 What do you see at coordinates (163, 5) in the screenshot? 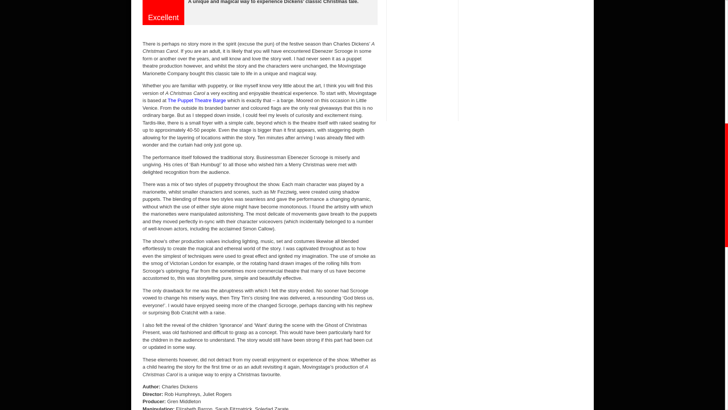
I see `Excellent` at bounding box center [163, 5].